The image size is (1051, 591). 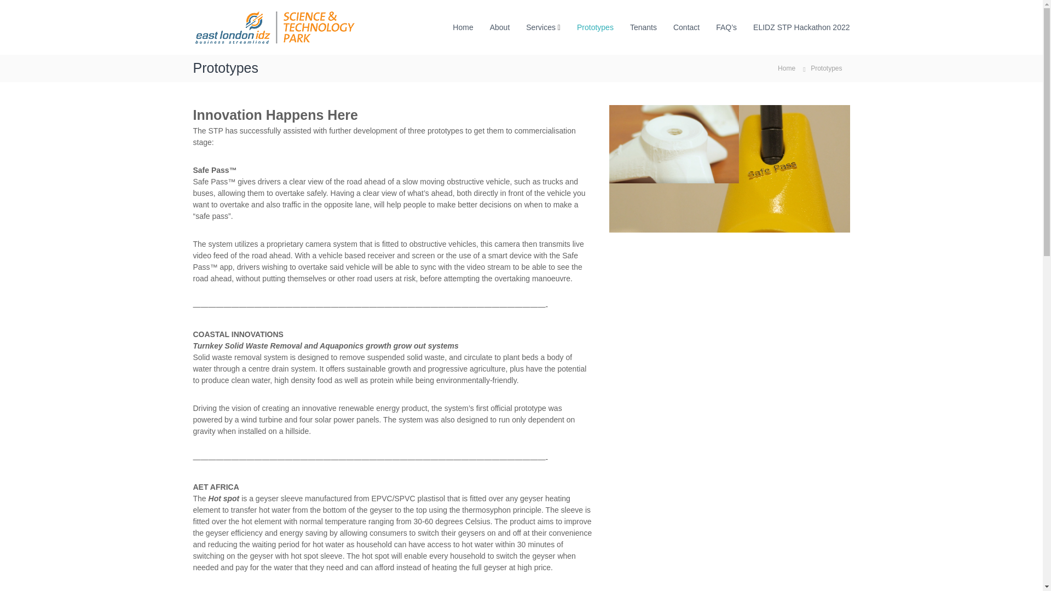 What do you see at coordinates (463, 27) in the screenshot?
I see `Home` at bounding box center [463, 27].